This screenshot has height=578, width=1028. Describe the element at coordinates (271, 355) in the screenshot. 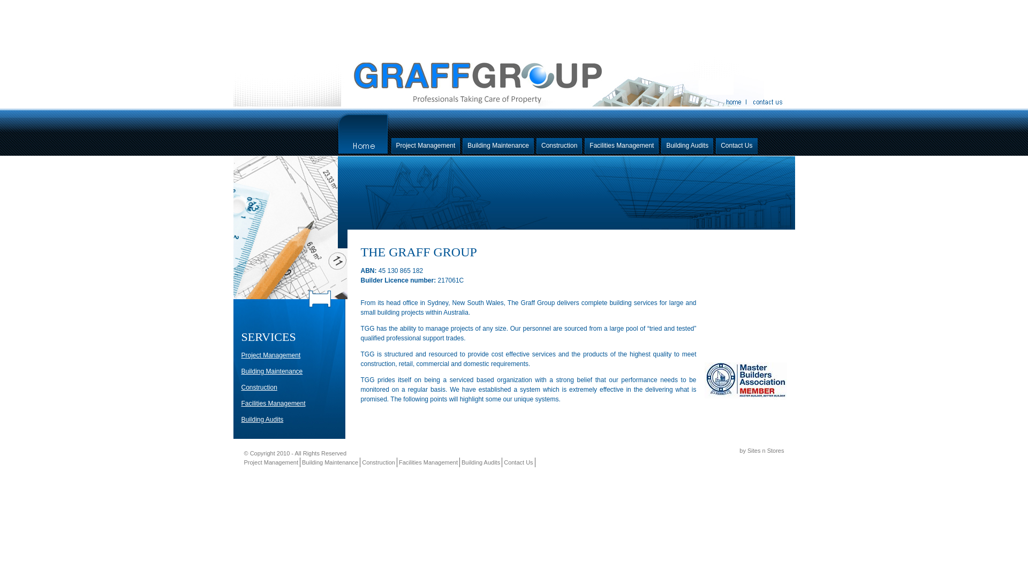

I see `Project Management` at that location.